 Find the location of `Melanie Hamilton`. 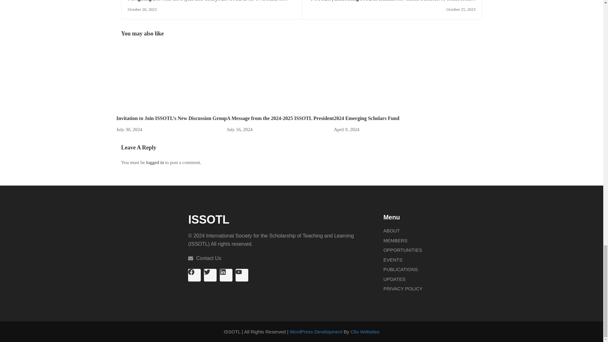

Melanie Hamilton is located at coordinates (274, 79).